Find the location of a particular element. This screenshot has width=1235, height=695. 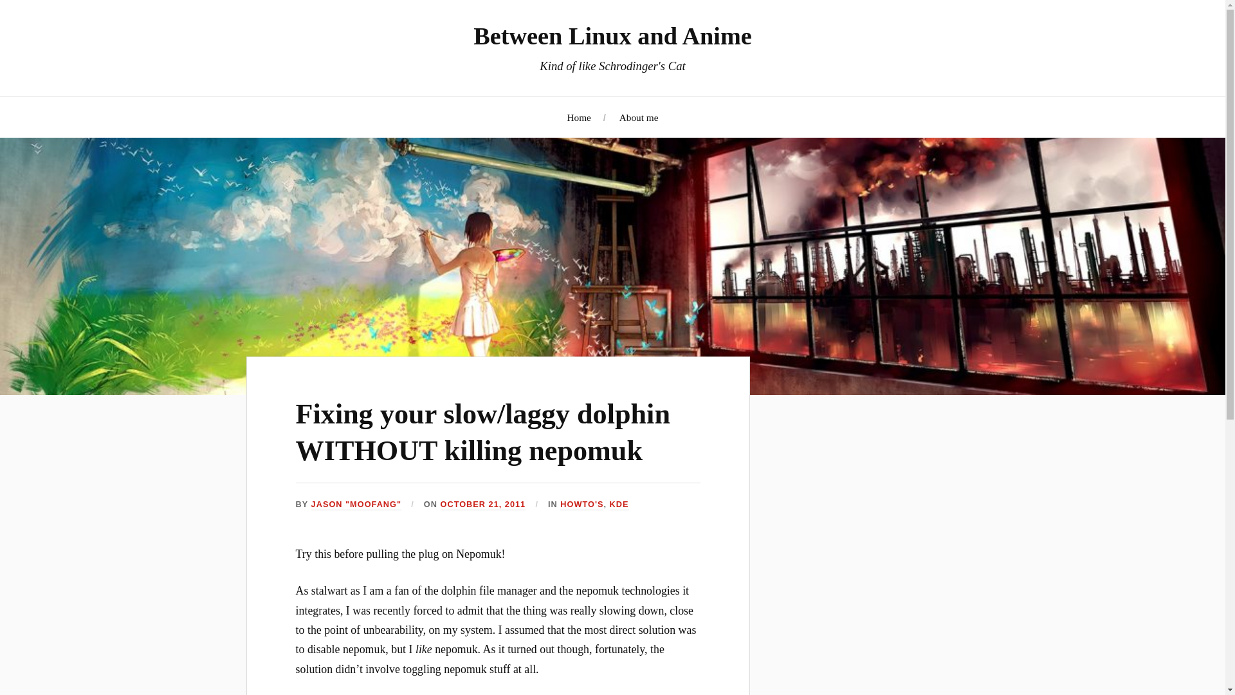

Posts by Jason "moofang" is located at coordinates (356, 505).